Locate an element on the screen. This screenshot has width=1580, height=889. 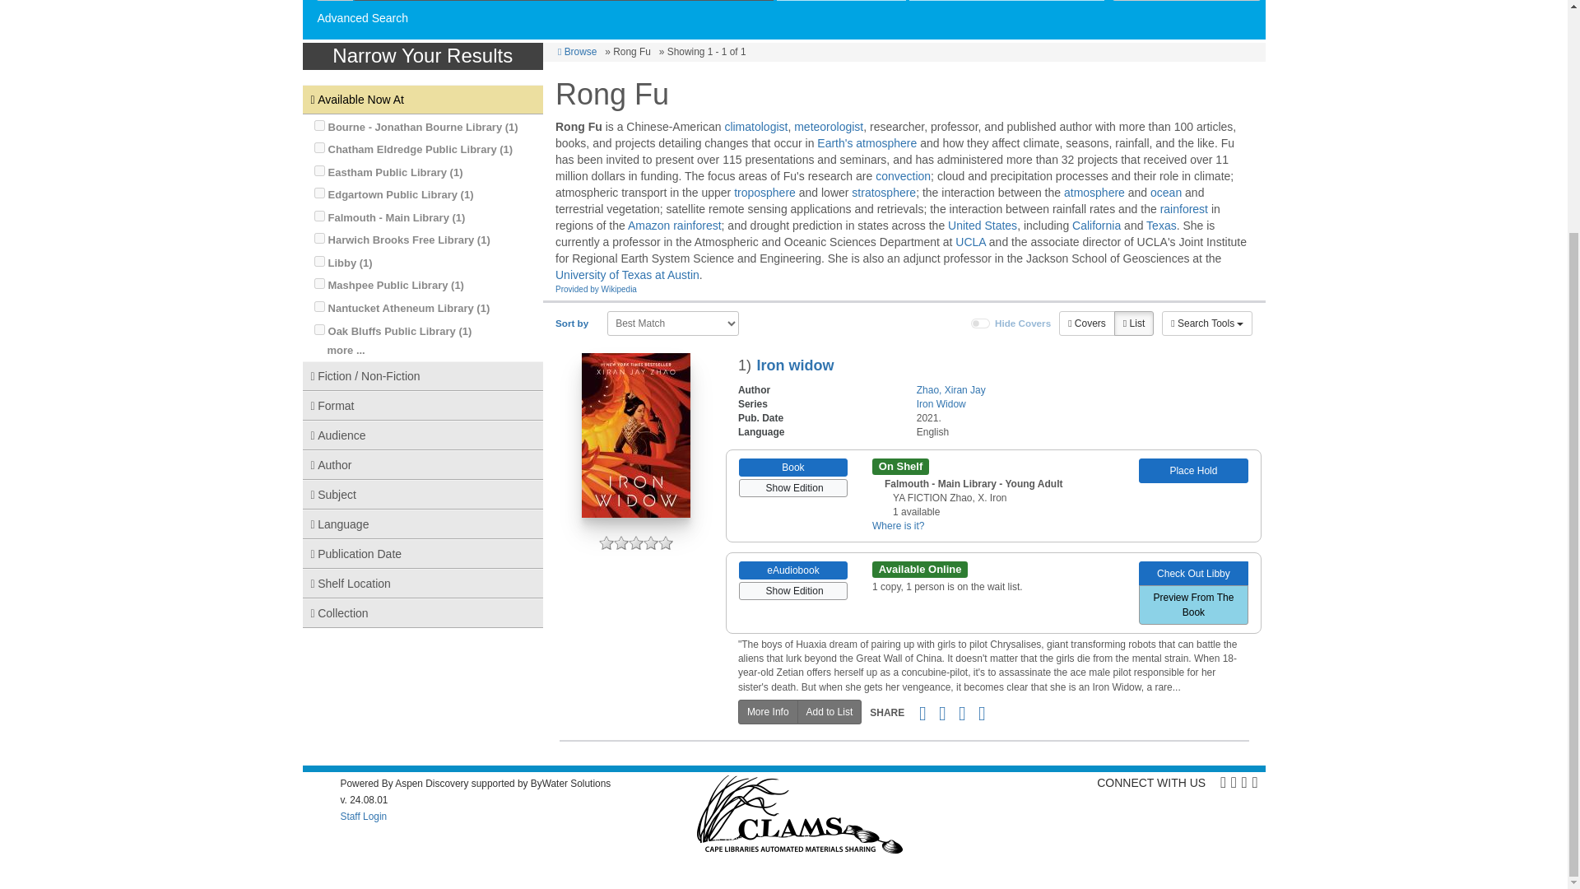
on is located at coordinates (319, 262).